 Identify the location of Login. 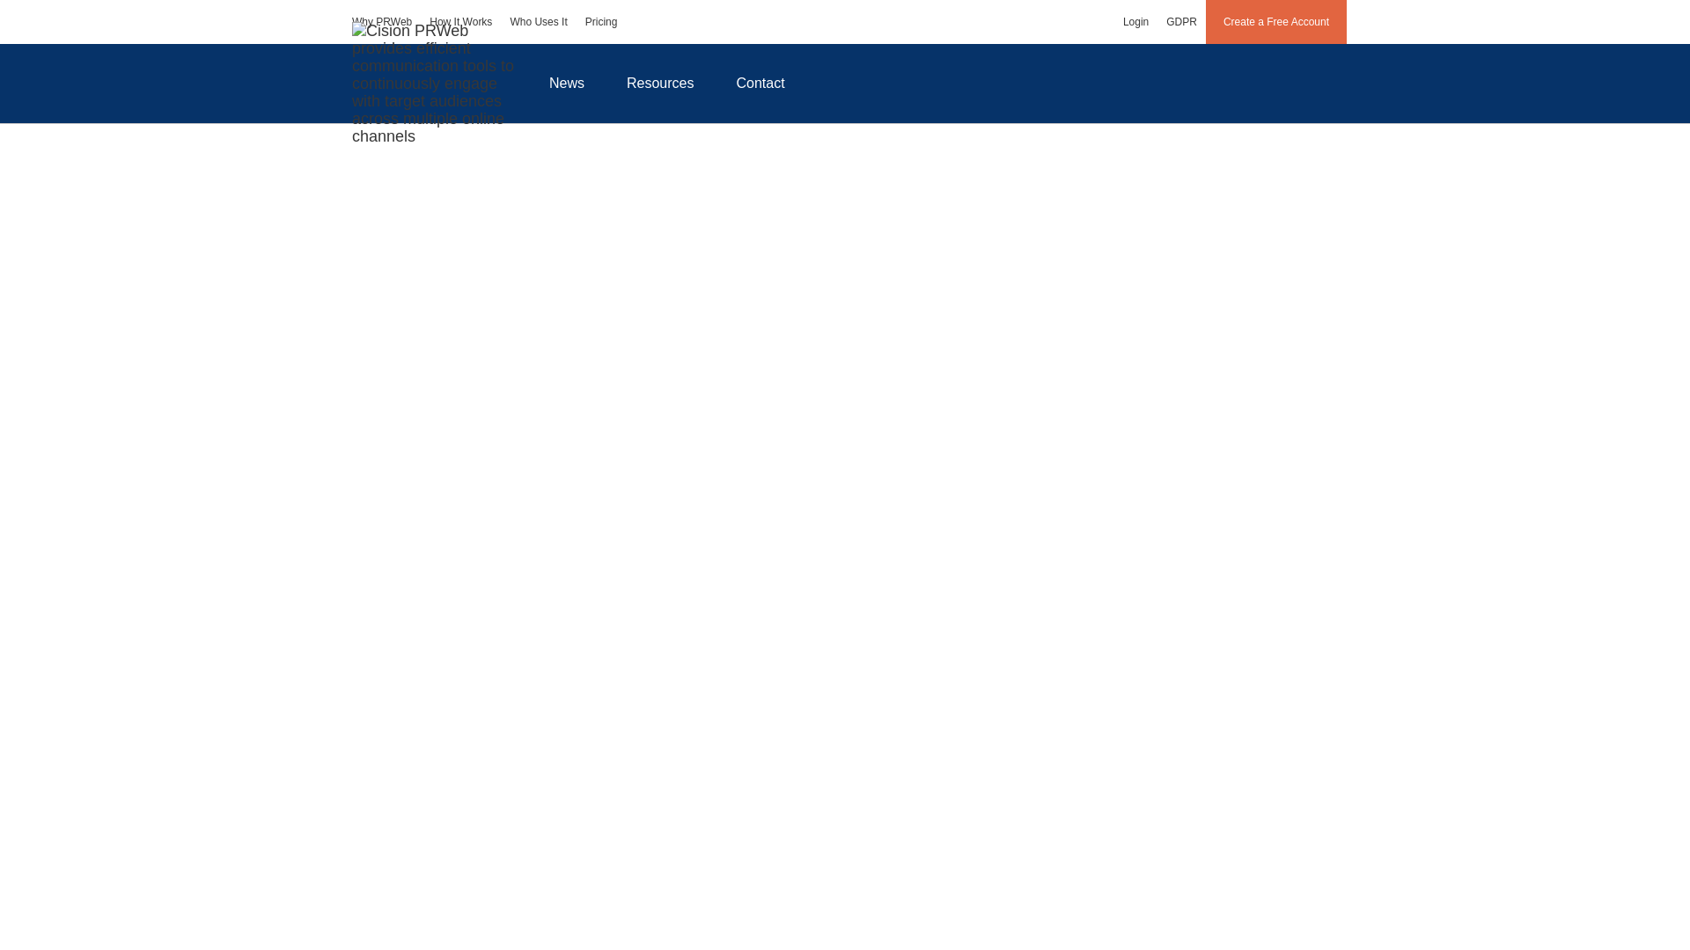
(1135, 21).